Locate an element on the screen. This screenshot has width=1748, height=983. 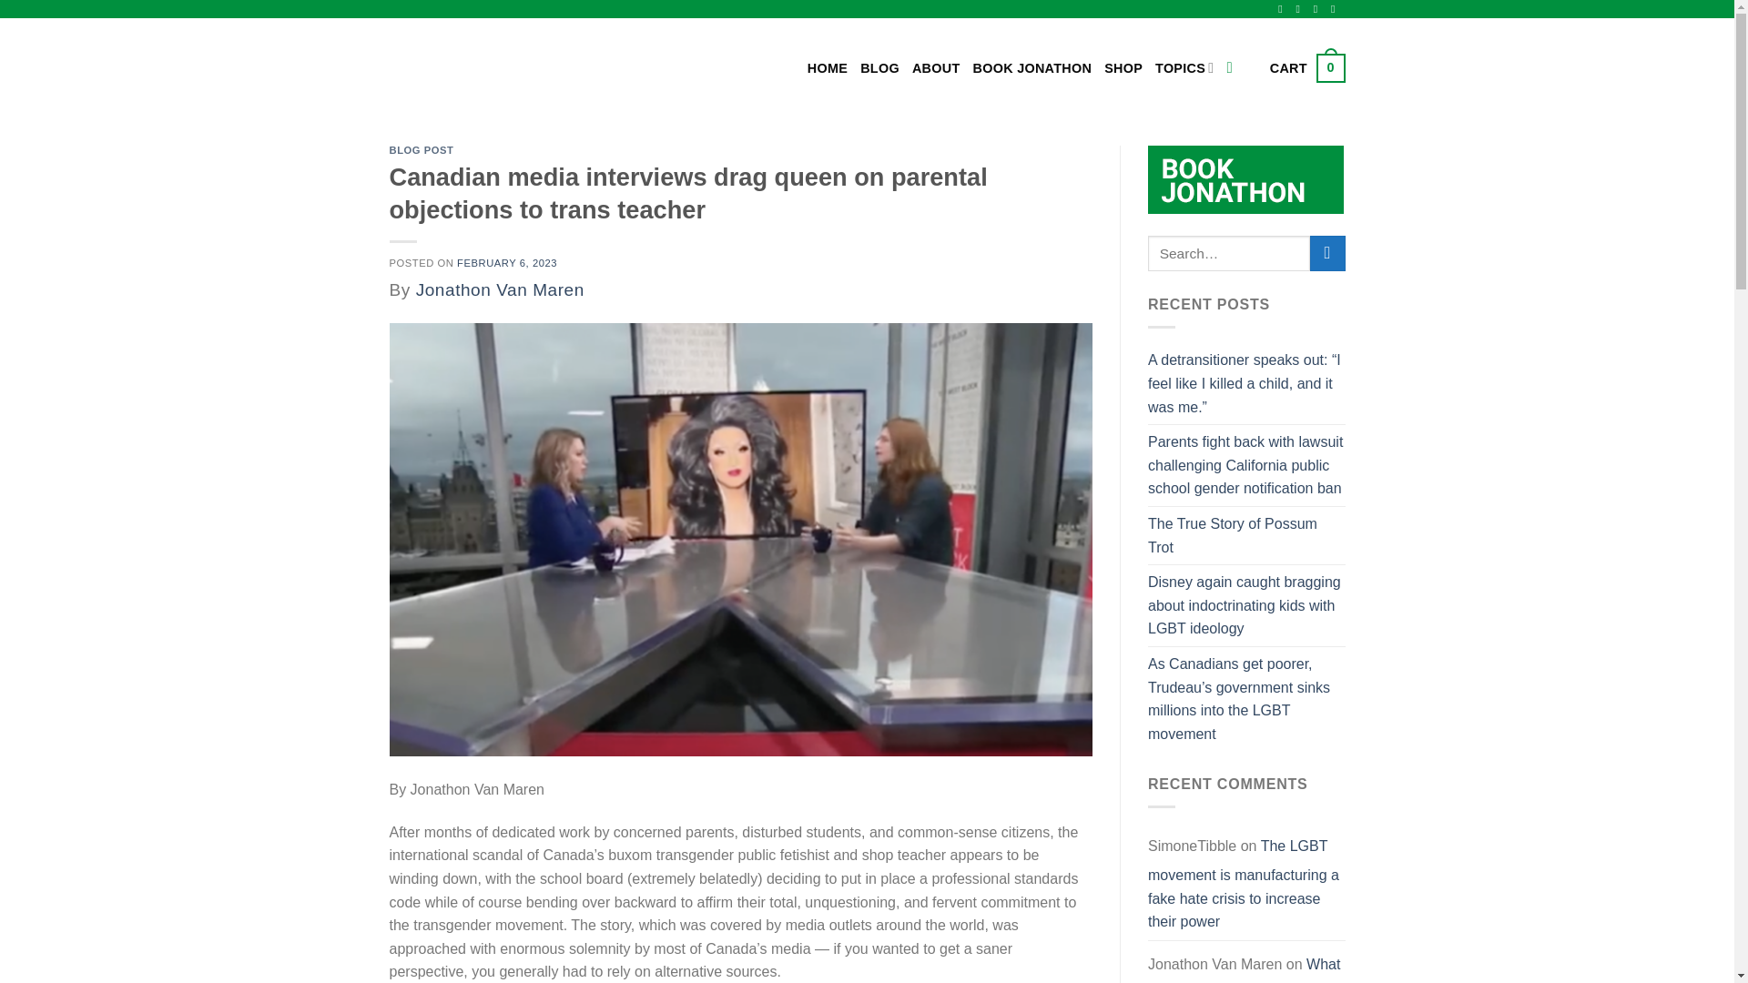
HOME is located at coordinates (828, 67).